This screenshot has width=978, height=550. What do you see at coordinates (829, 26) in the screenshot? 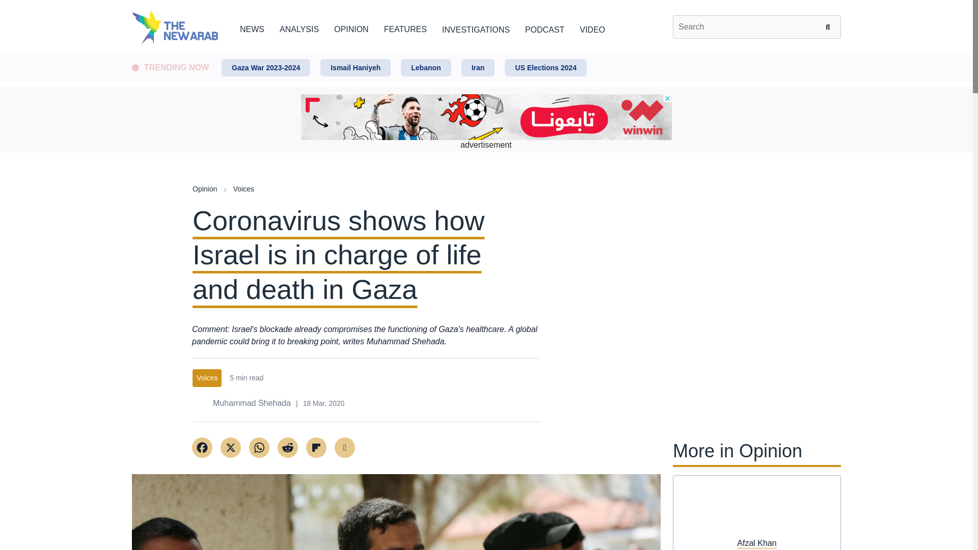
I see `Search` at bounding box center [829, 26].